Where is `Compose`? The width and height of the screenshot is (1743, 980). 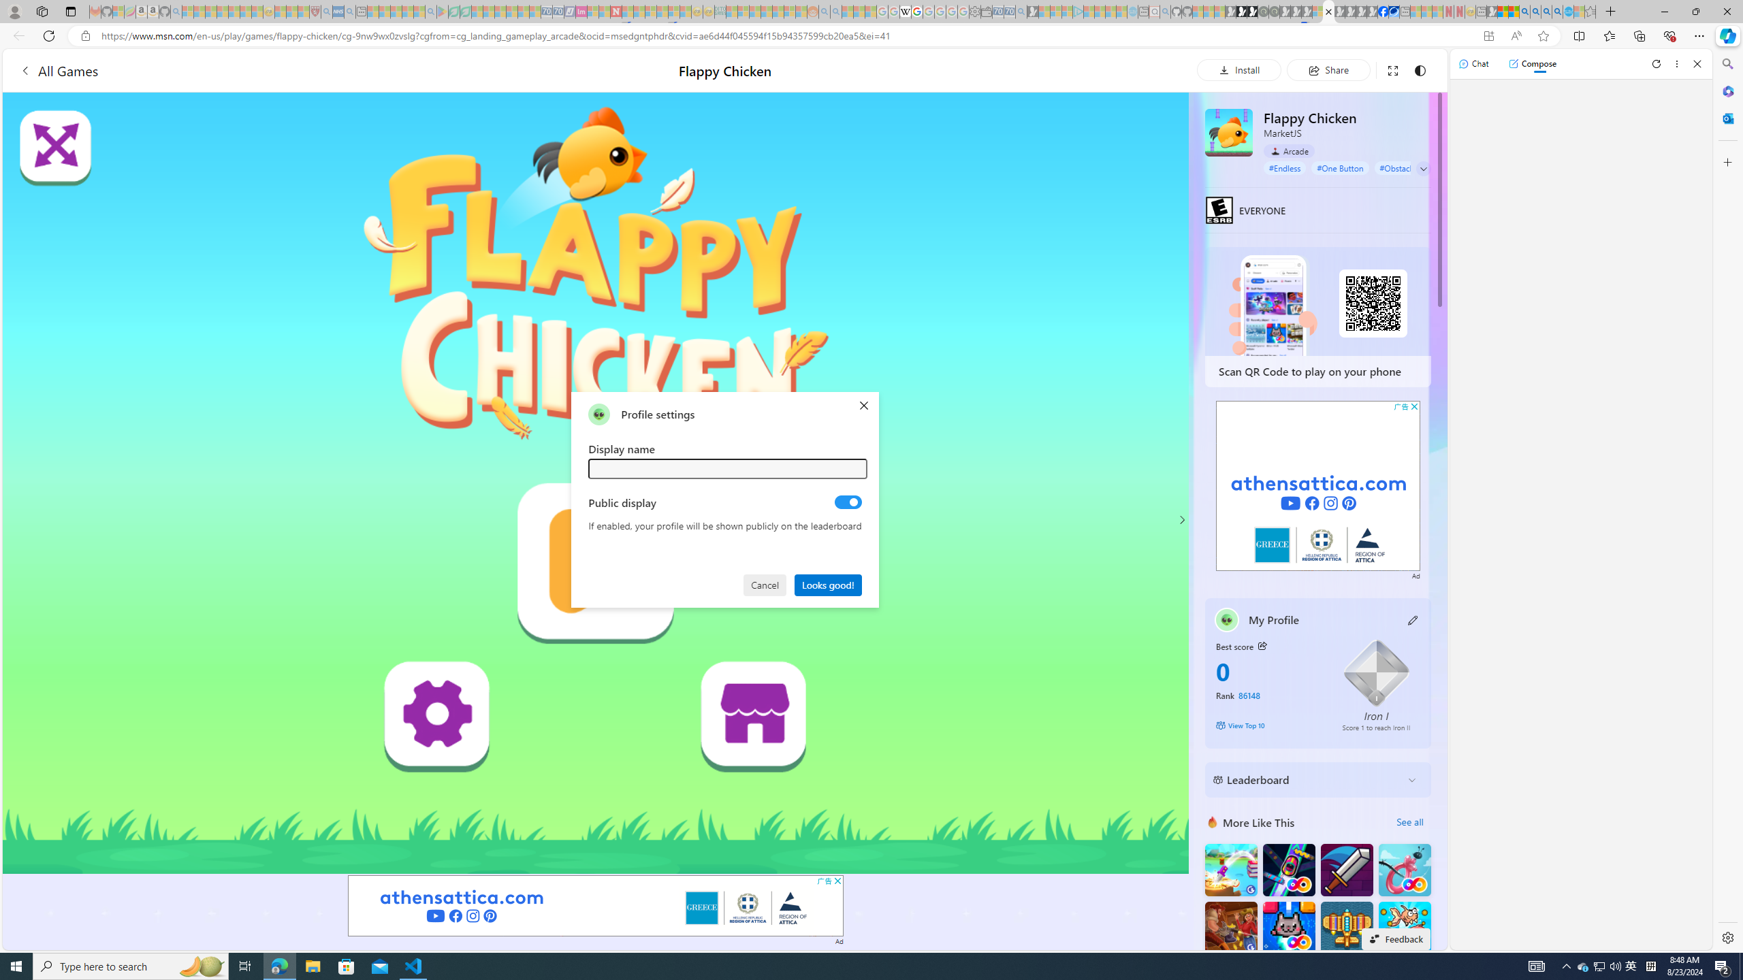 Compose is located at coordinates (1532, 63).